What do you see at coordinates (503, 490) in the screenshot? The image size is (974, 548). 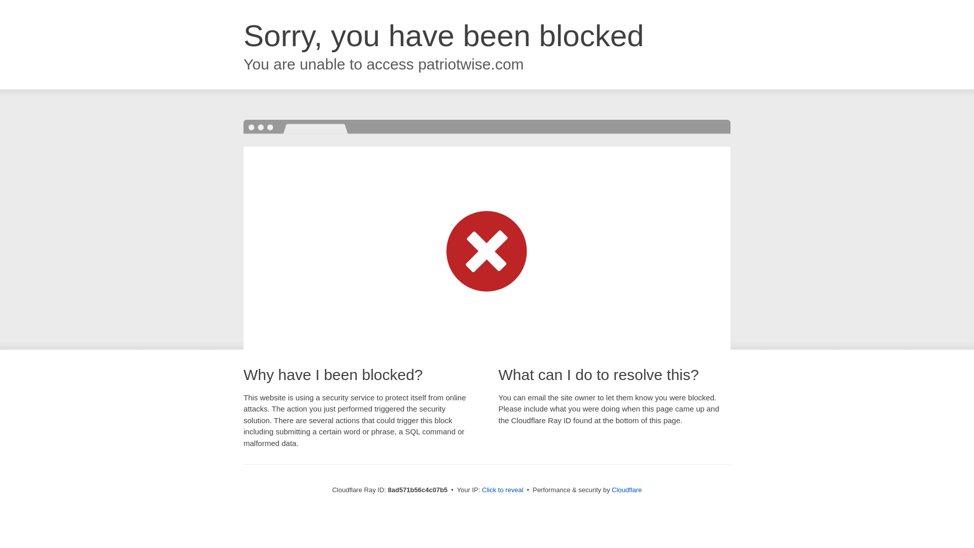 I see `Click to reveal` at bounding box center [503, 490].